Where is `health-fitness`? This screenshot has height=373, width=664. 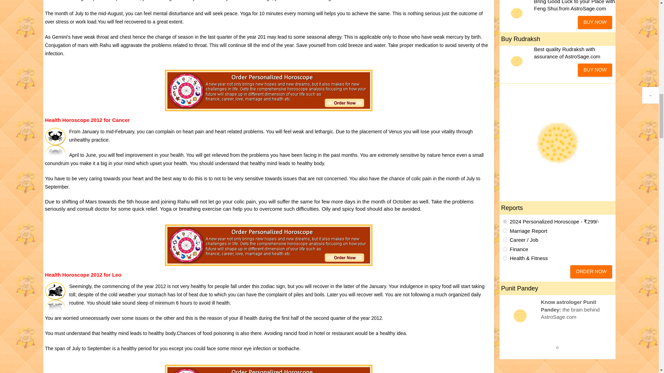 health-fitness is located at coordinates (505, 258).